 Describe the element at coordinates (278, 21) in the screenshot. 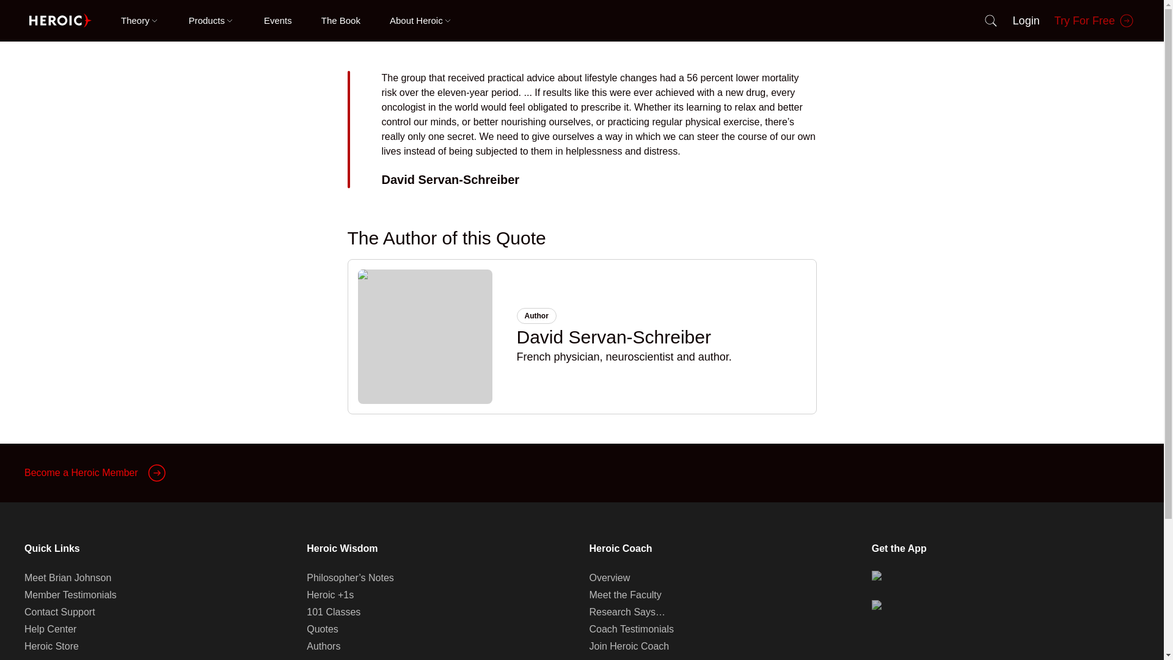

I see `Events` at that location.